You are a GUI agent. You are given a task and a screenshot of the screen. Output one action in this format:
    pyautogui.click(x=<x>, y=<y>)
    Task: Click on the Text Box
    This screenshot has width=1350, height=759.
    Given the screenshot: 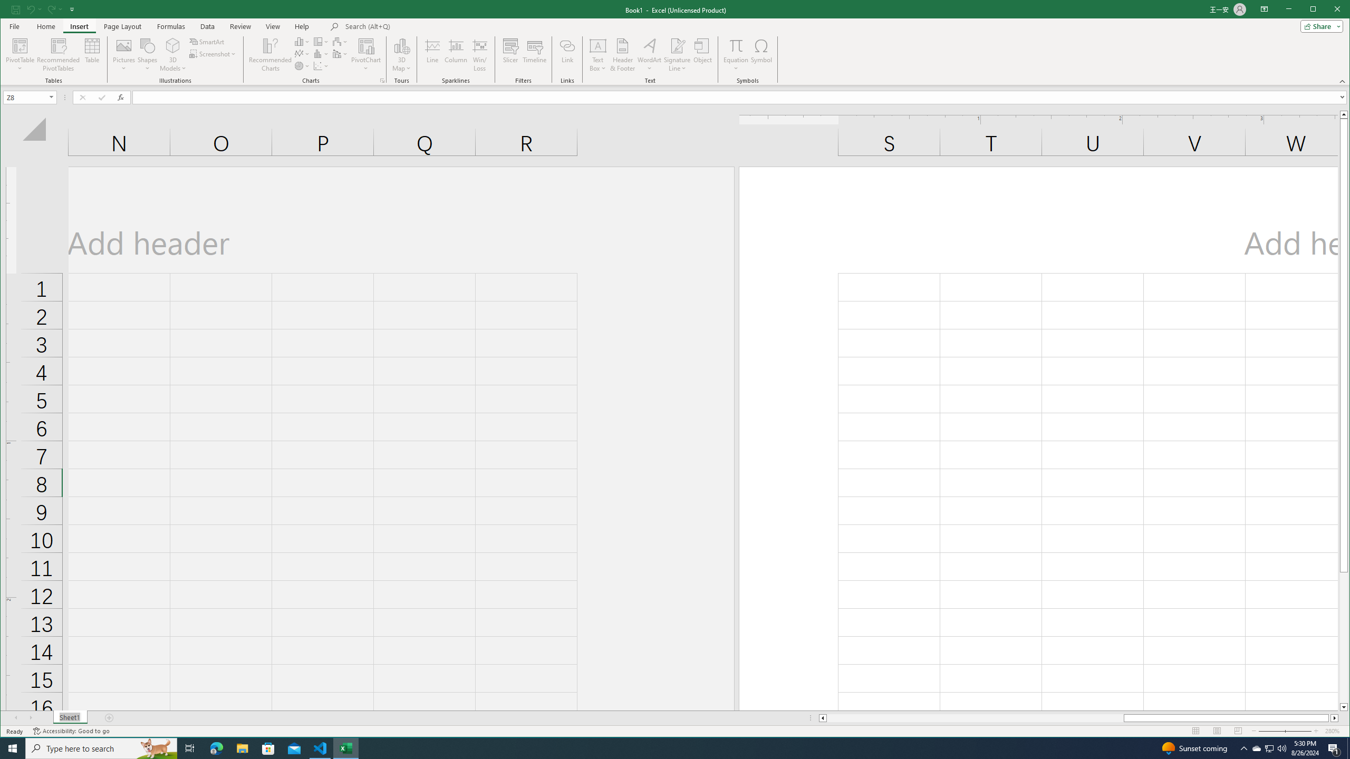 What is the action you would take?
    pyautogui.click(x=148, y=55)
    